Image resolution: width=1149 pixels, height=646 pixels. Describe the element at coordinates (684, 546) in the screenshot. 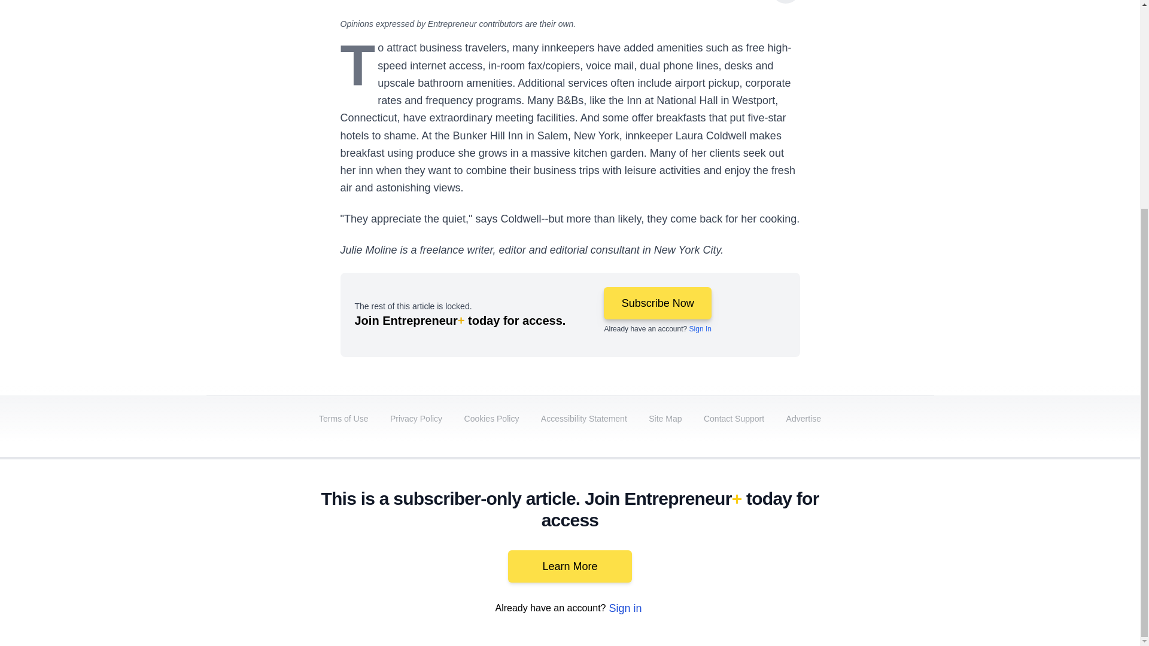

I see `facebook` at that location.